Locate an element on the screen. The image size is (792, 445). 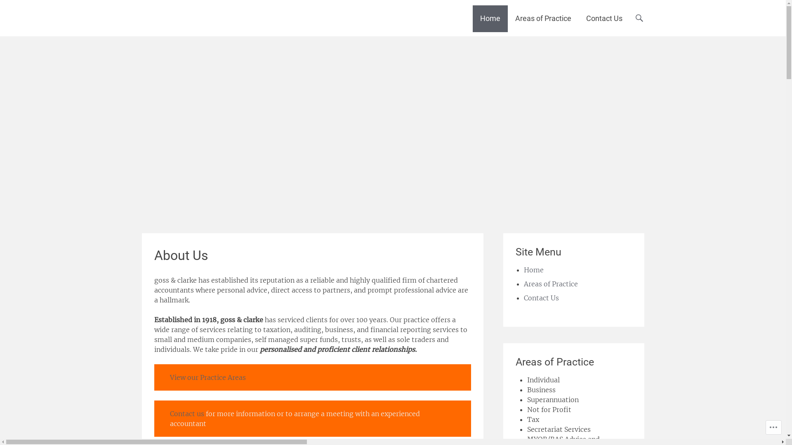
Contact Us is located at coordinates (541, 298).